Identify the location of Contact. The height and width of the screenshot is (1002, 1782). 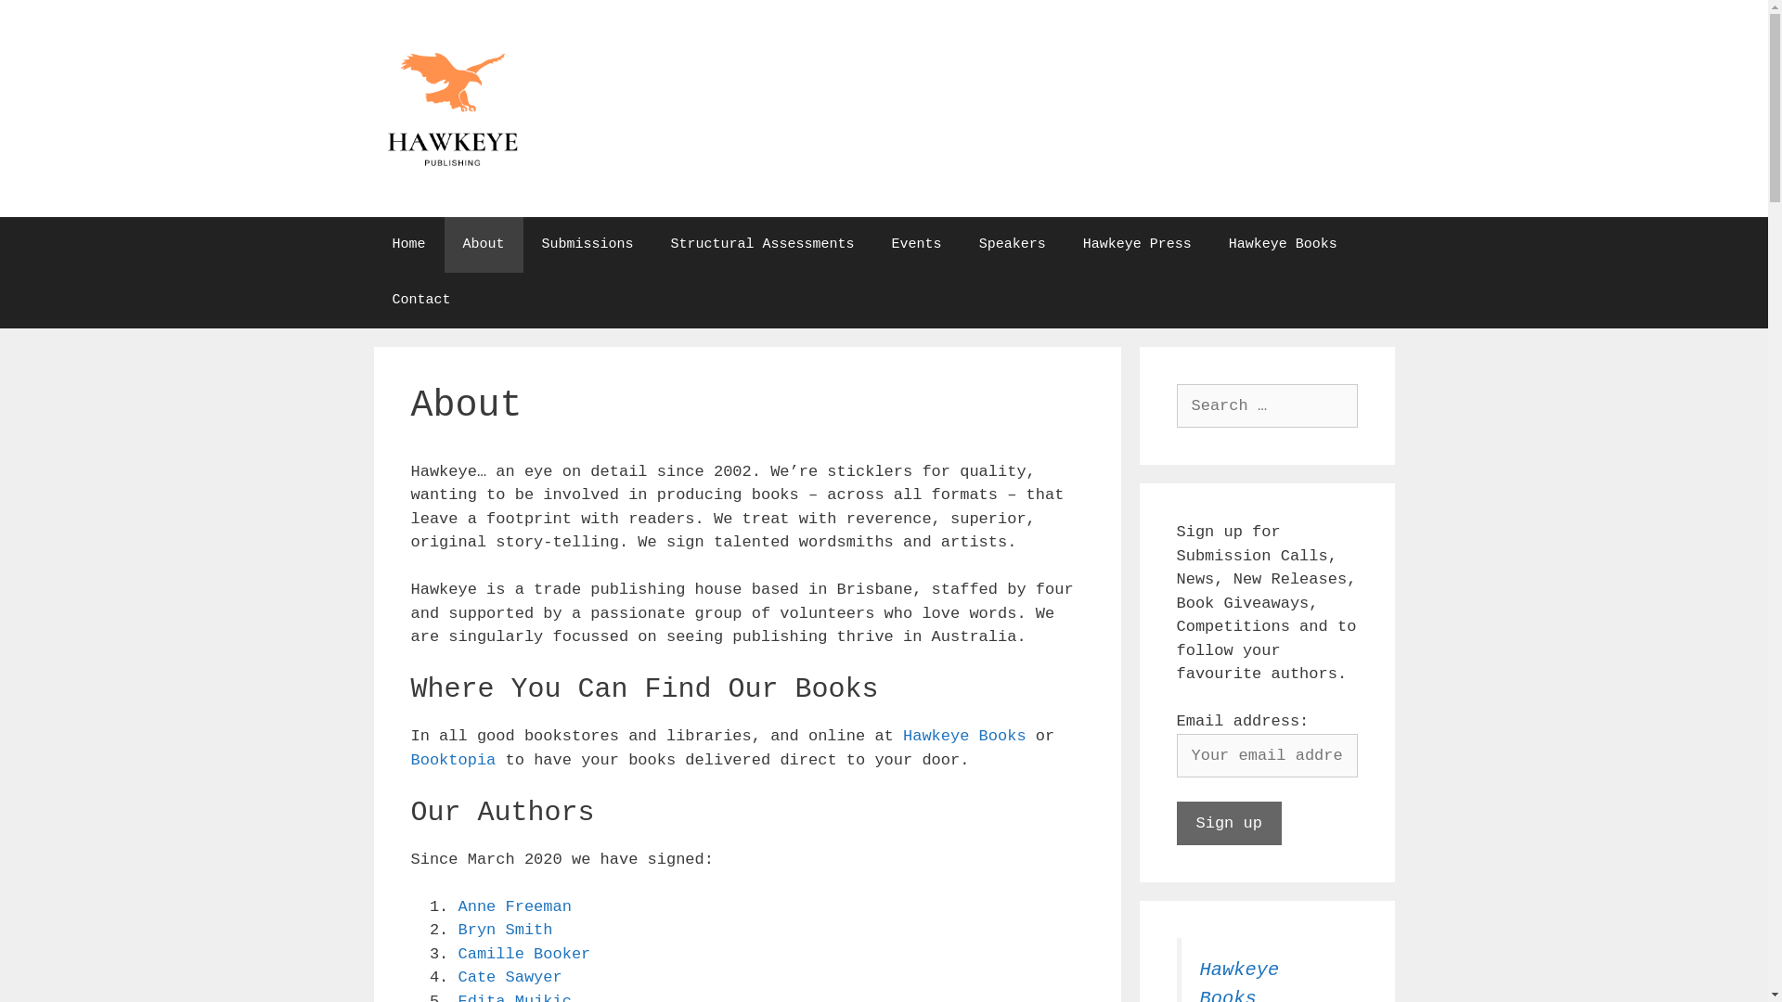
(420, 301).